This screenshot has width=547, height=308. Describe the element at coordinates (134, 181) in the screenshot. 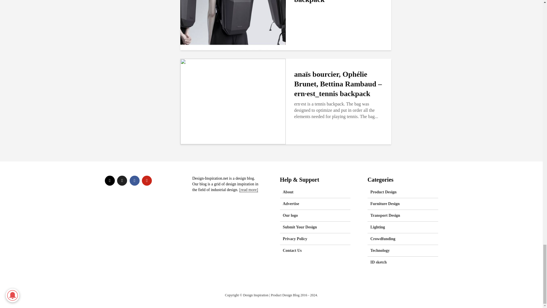

I see `Facebook` at that location.